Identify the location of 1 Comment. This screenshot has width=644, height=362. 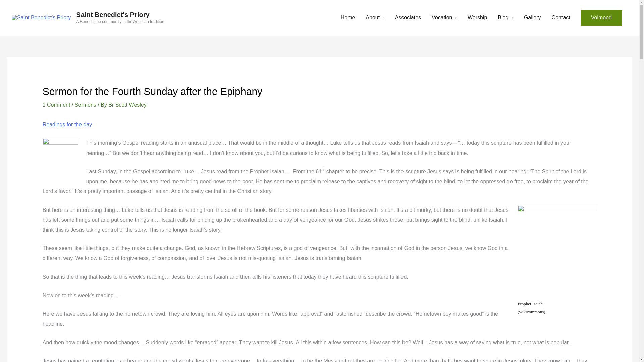
(56, 105).